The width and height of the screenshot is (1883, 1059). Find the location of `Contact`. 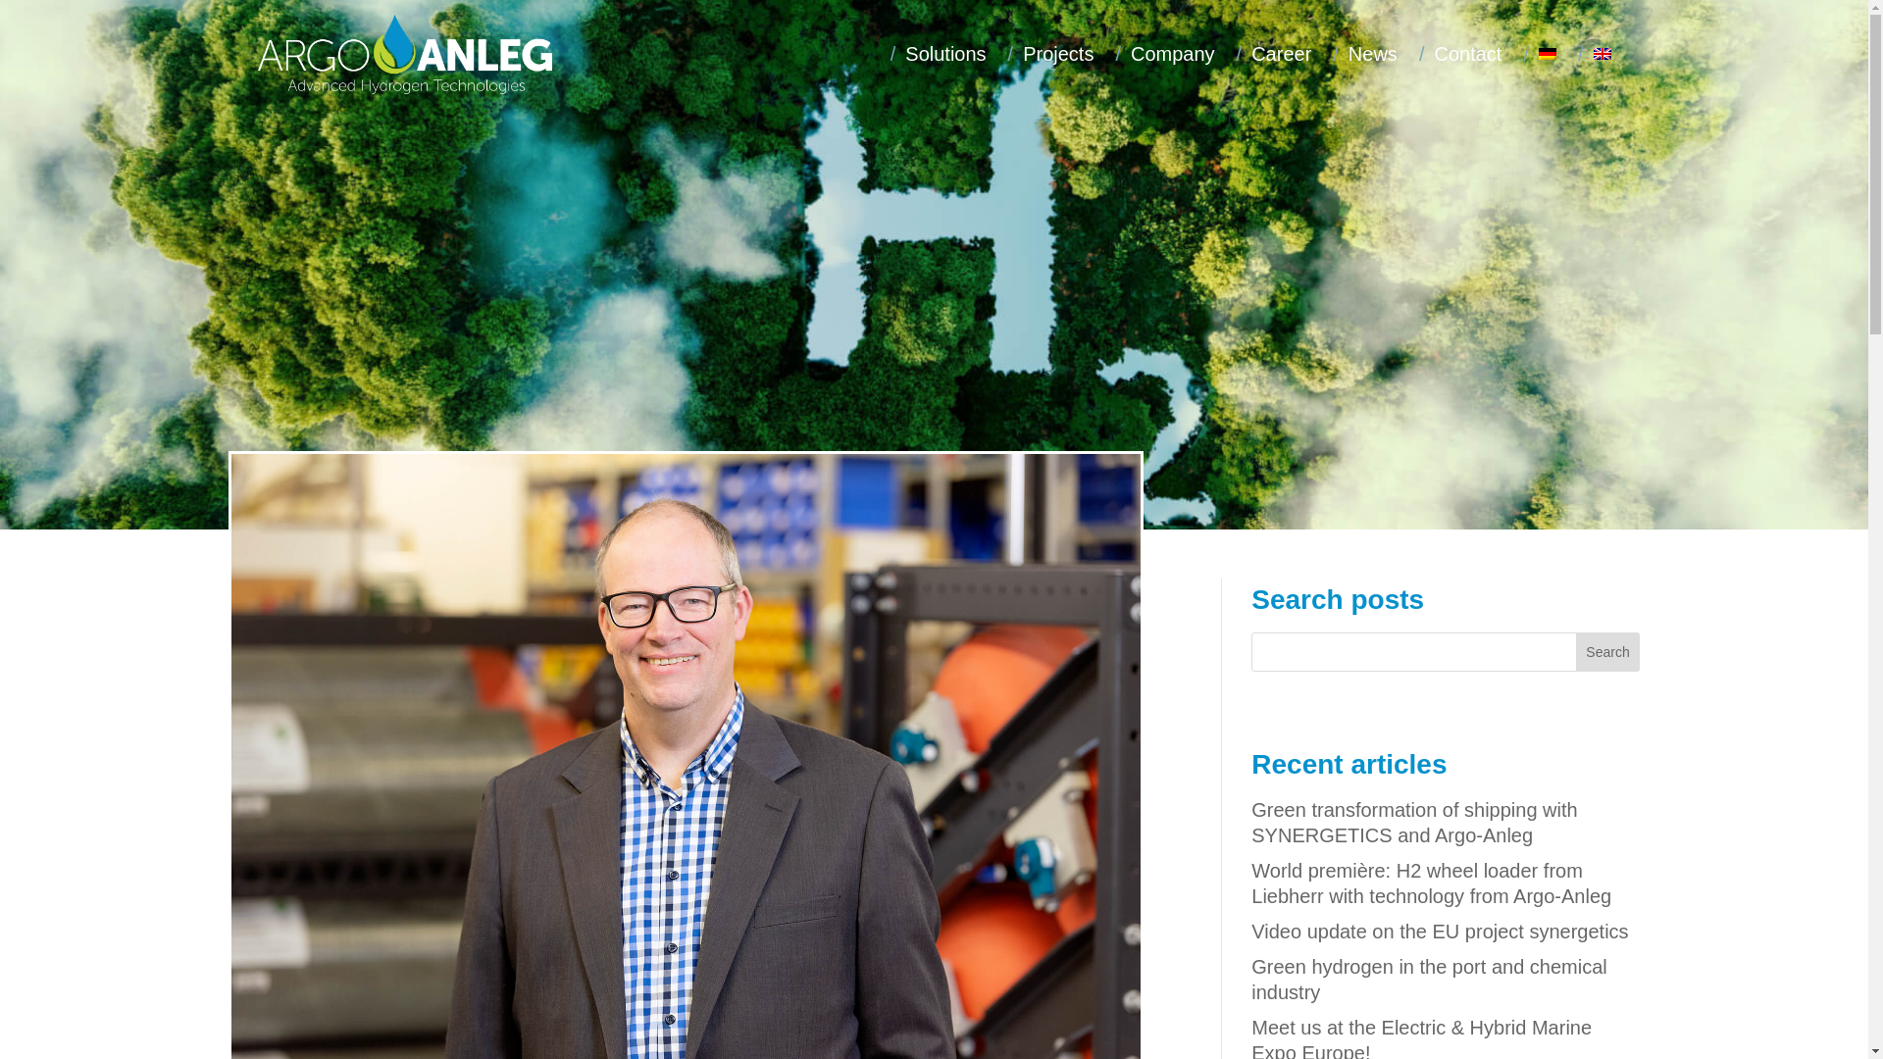

Contact is located at coordinates (1461, 55).